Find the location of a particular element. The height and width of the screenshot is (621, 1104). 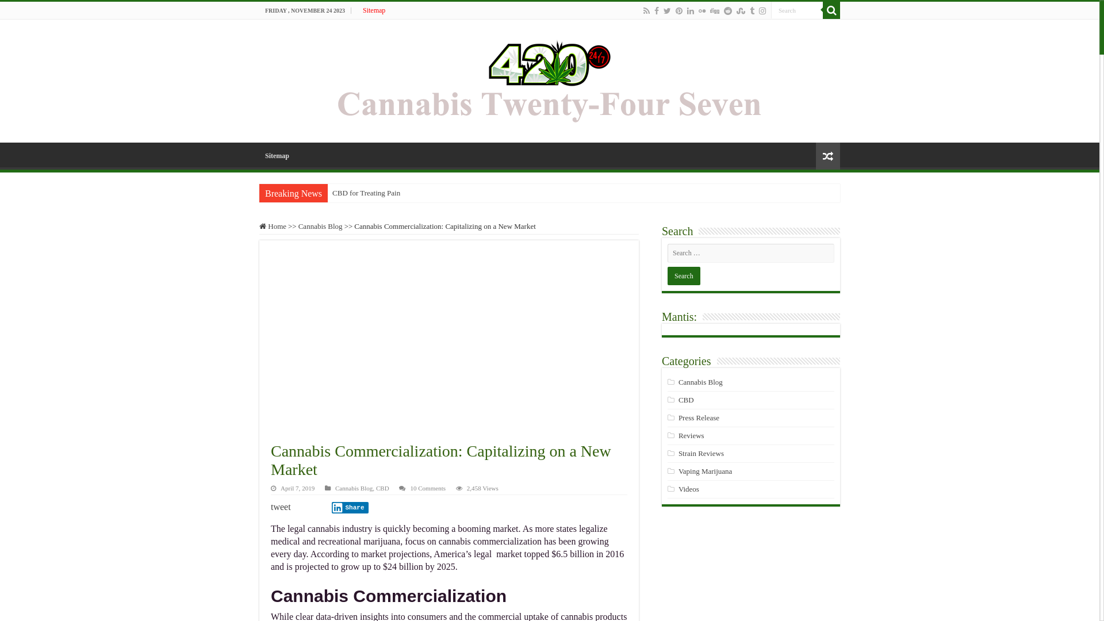

instagram is located at coordinates (762, 11).